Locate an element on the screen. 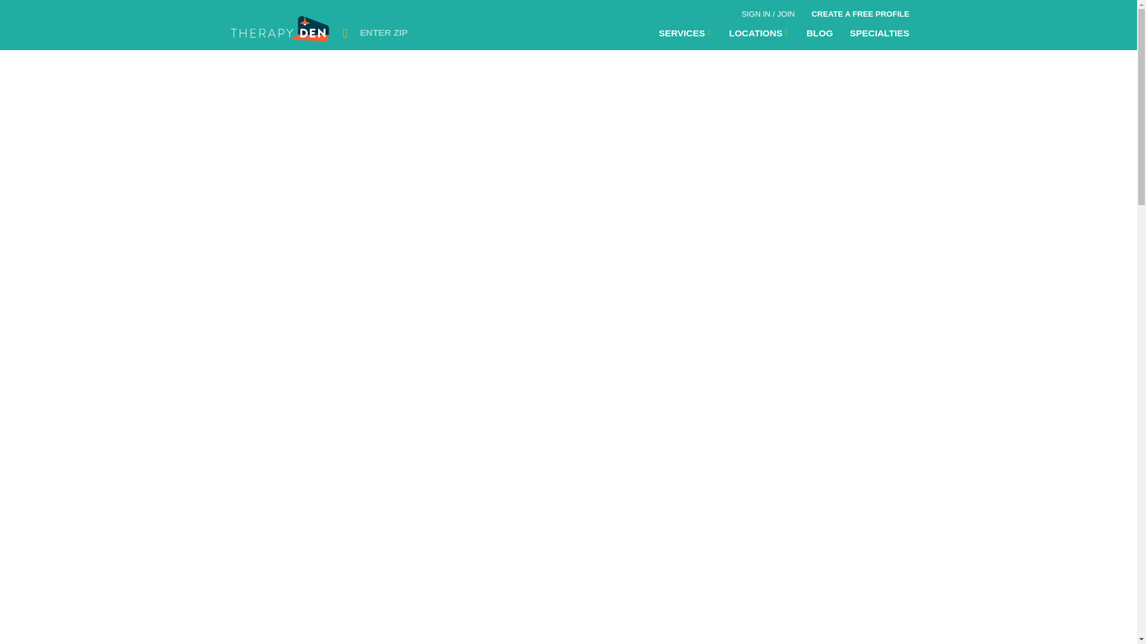 This screenshot has width=1146, height=644. TherapyDen Home is located at coordinates (281, 32).